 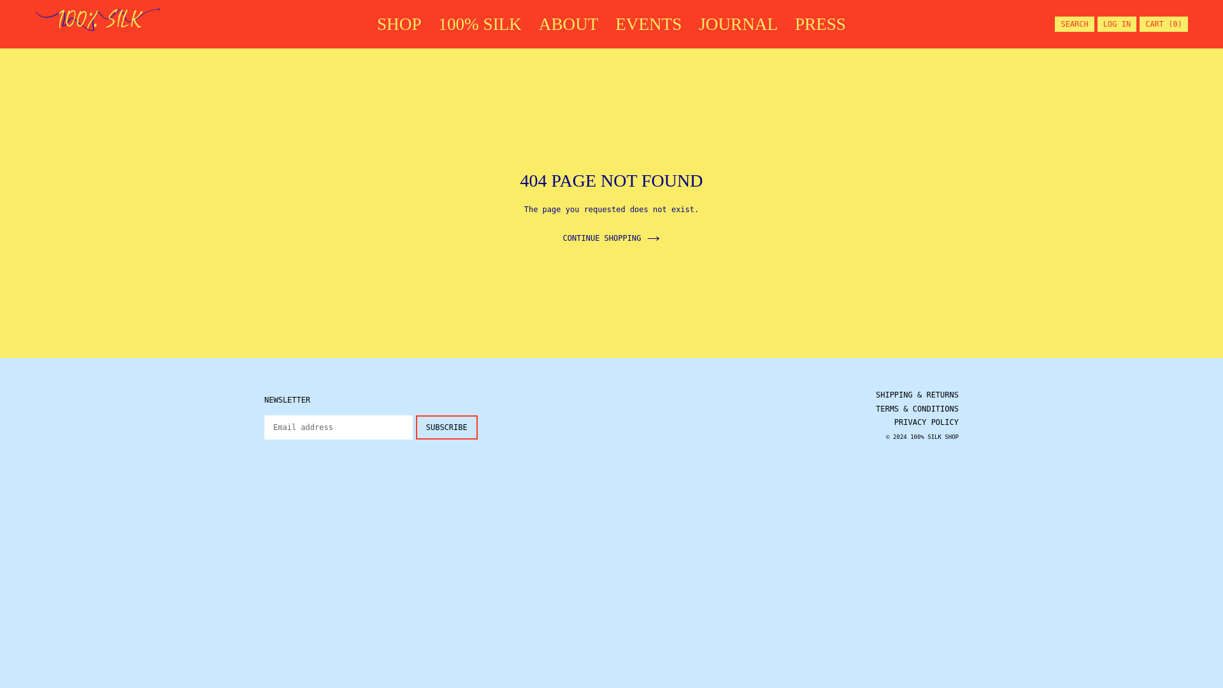 What do you see at coordinates (1074, 24) in the screenshot?
I see `SEARCH` at bounding box center [1074, 24].